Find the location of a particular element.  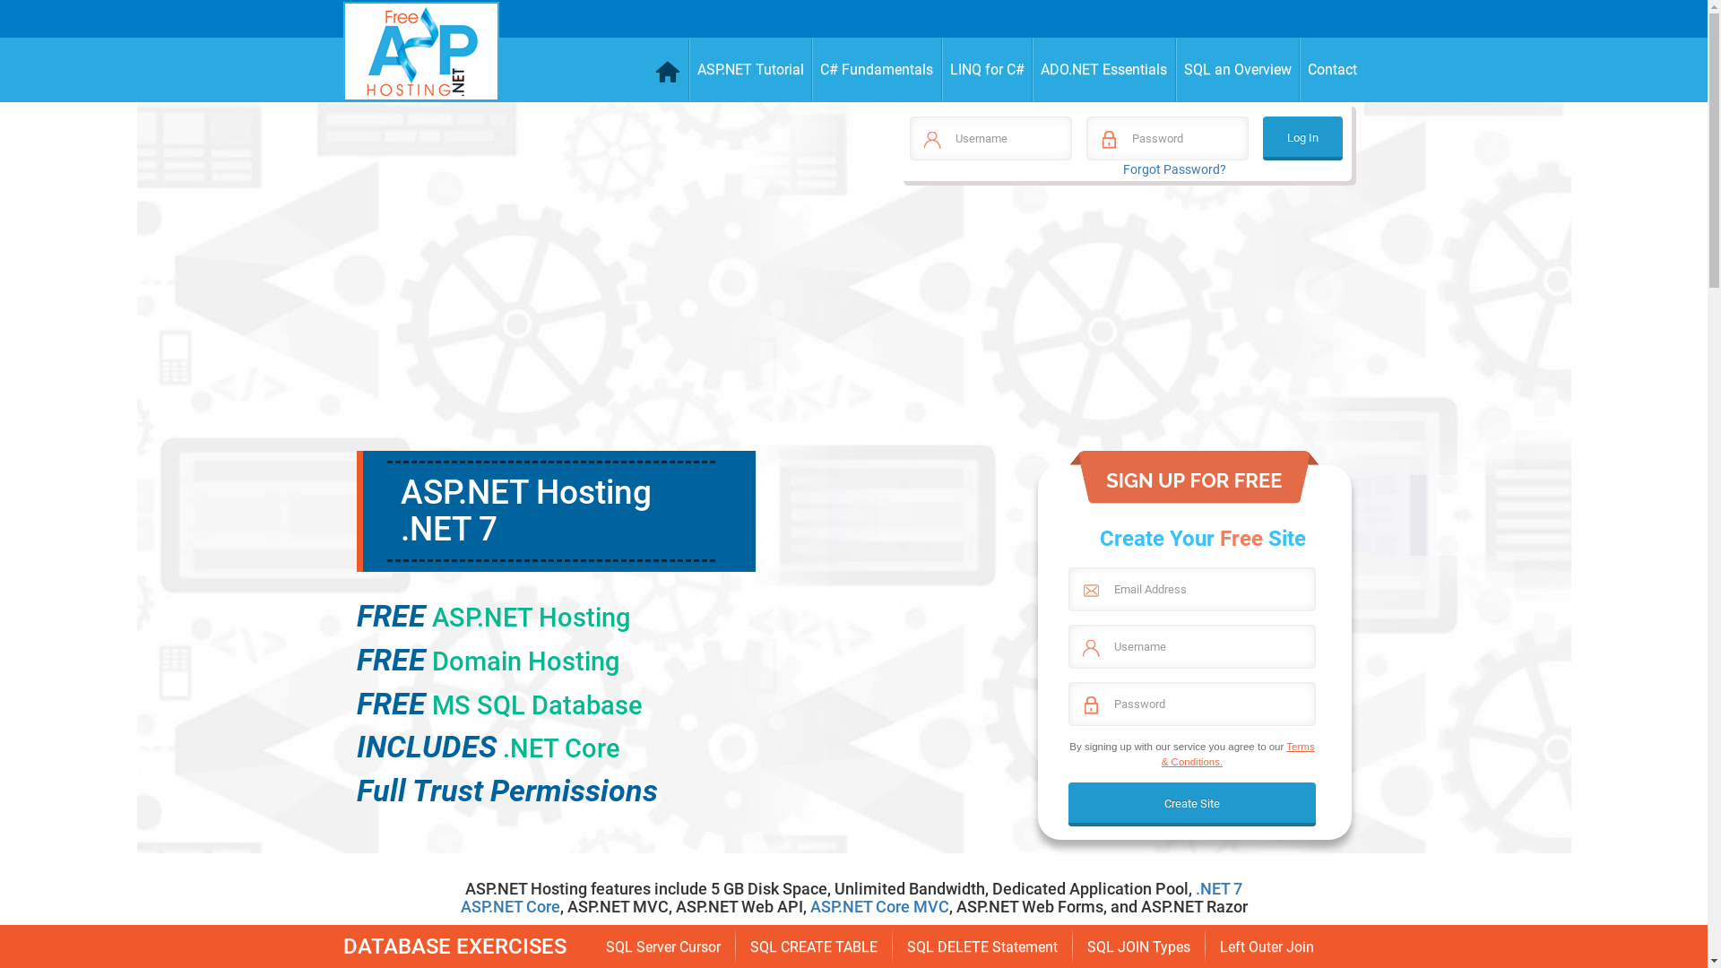

Forgot Password? is located at coordinates (1174, 169).